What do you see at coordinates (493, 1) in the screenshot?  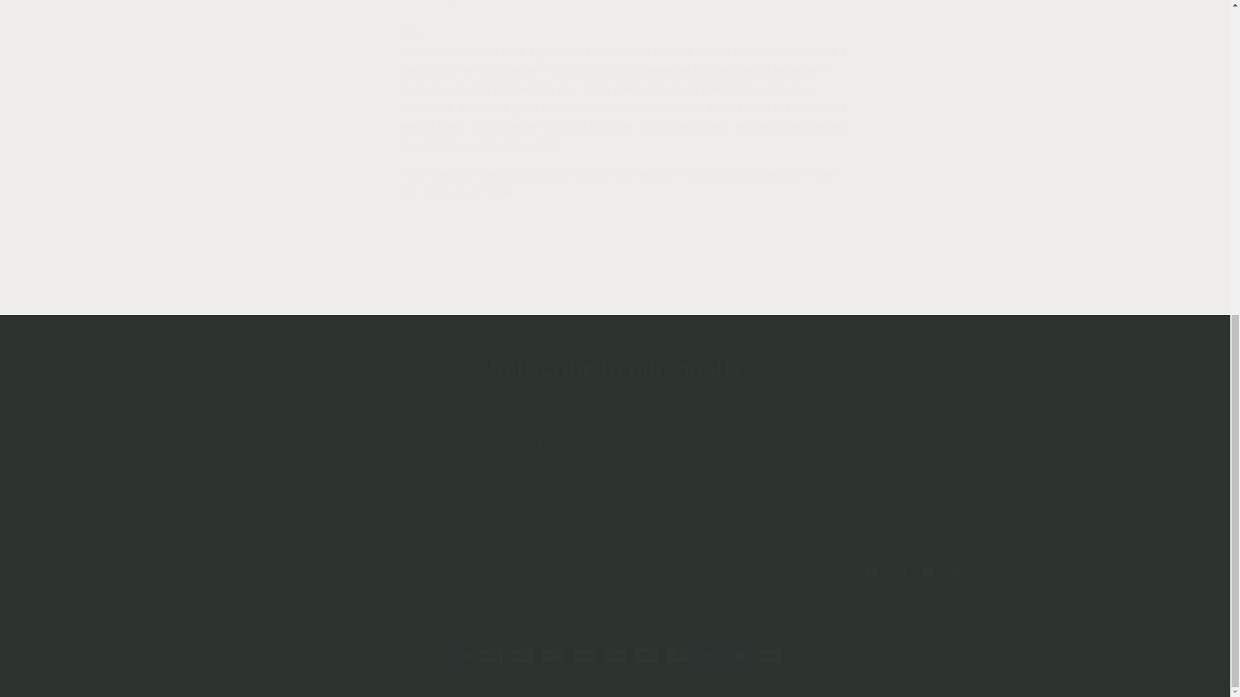 I see `Contact Us 754.777.9866` at bounding box center [493, 1].